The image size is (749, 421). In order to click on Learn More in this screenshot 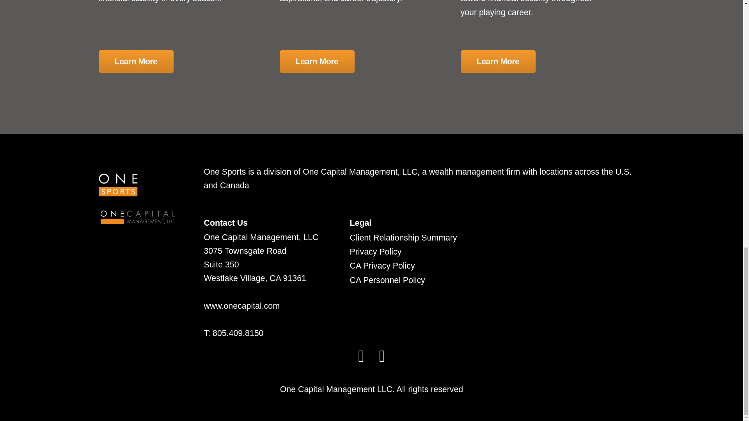, I will do `click(498, 62)`.